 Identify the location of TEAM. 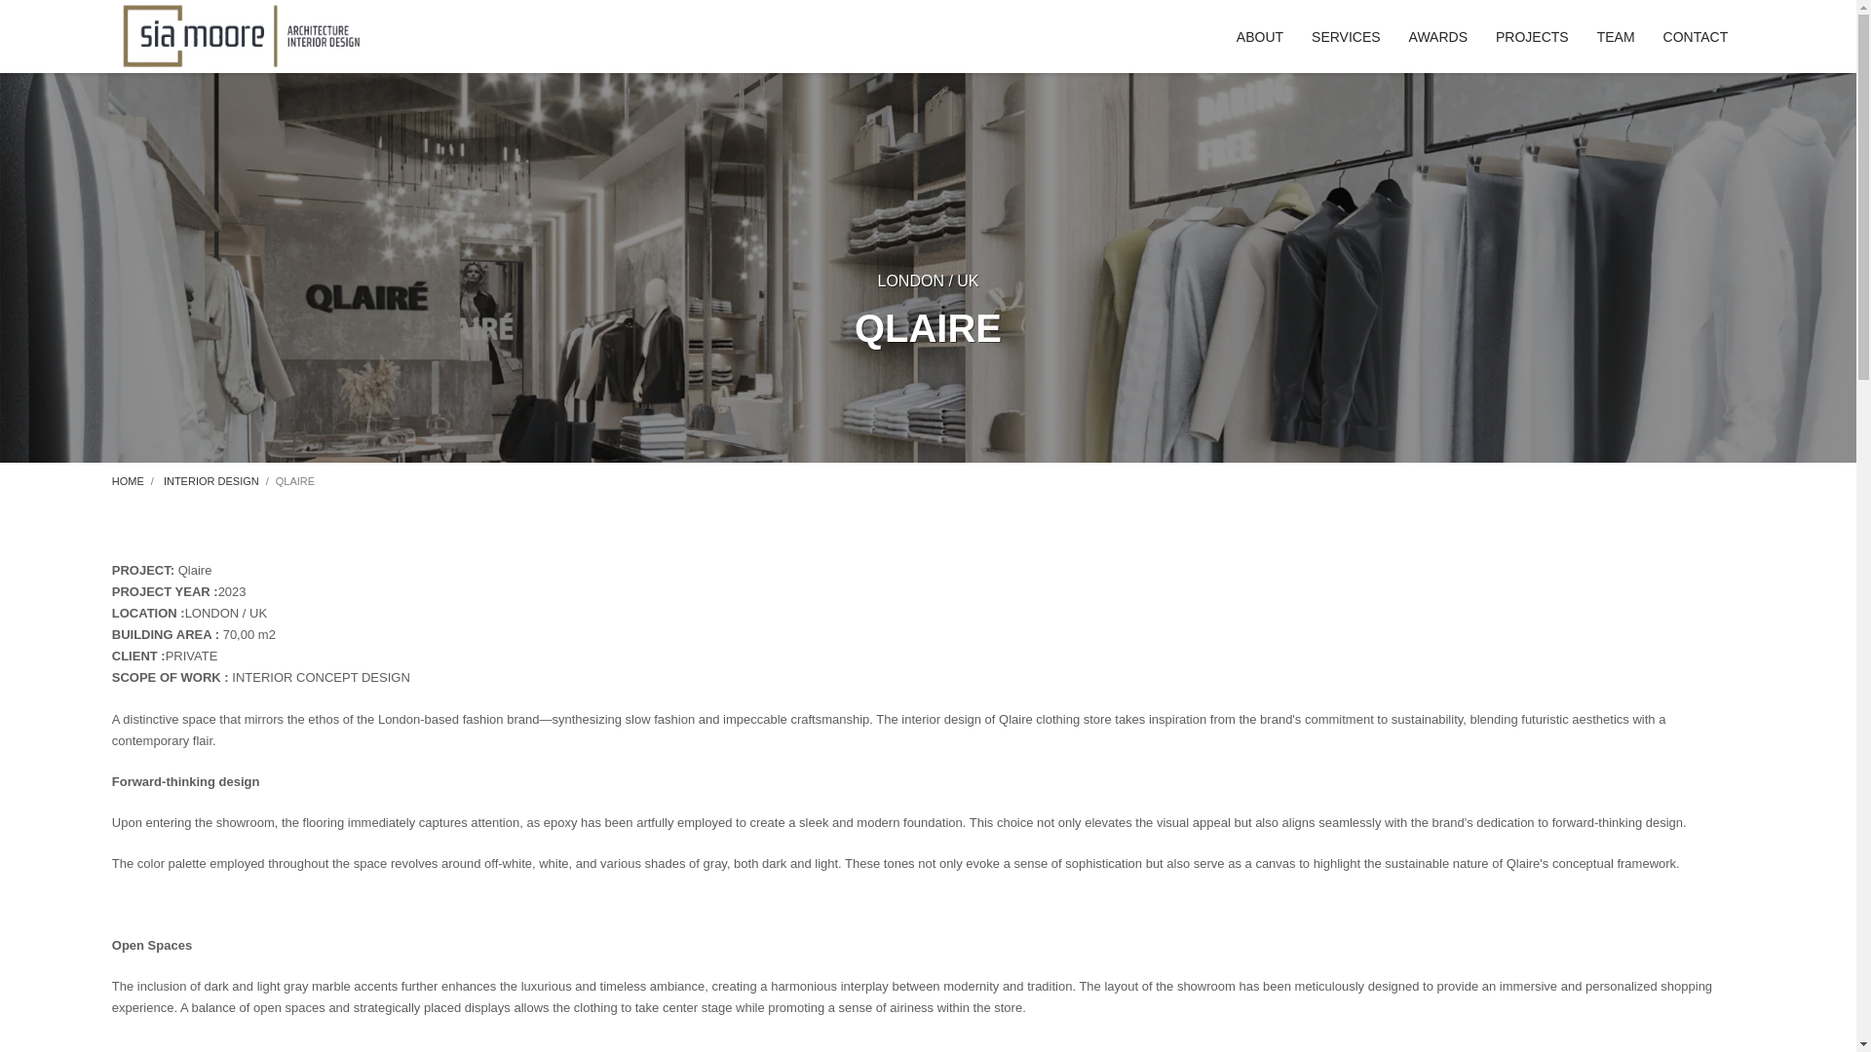
(1616, 35).